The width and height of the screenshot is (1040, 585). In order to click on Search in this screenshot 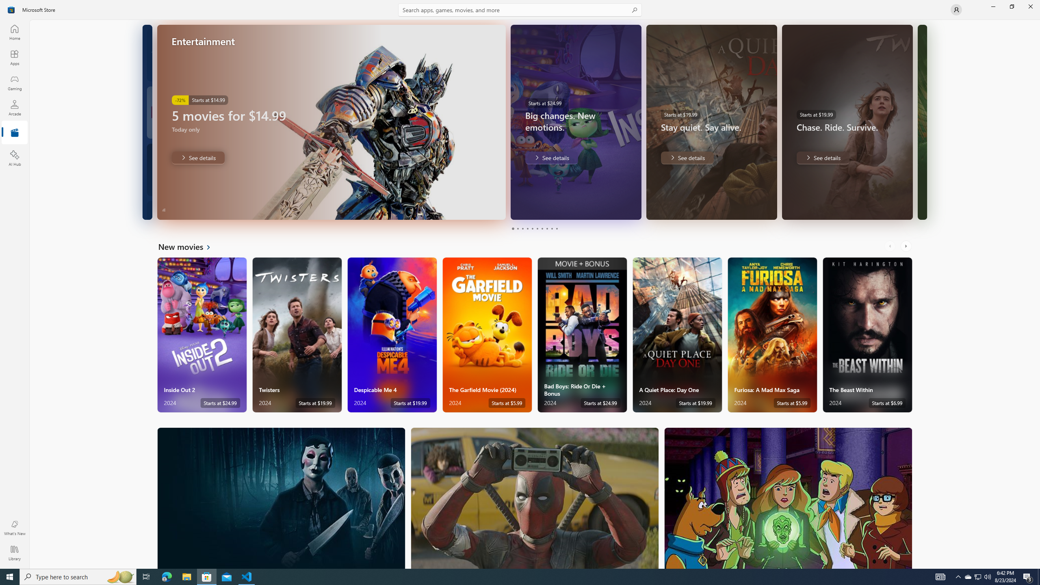, I will do `click(520, 10)`.